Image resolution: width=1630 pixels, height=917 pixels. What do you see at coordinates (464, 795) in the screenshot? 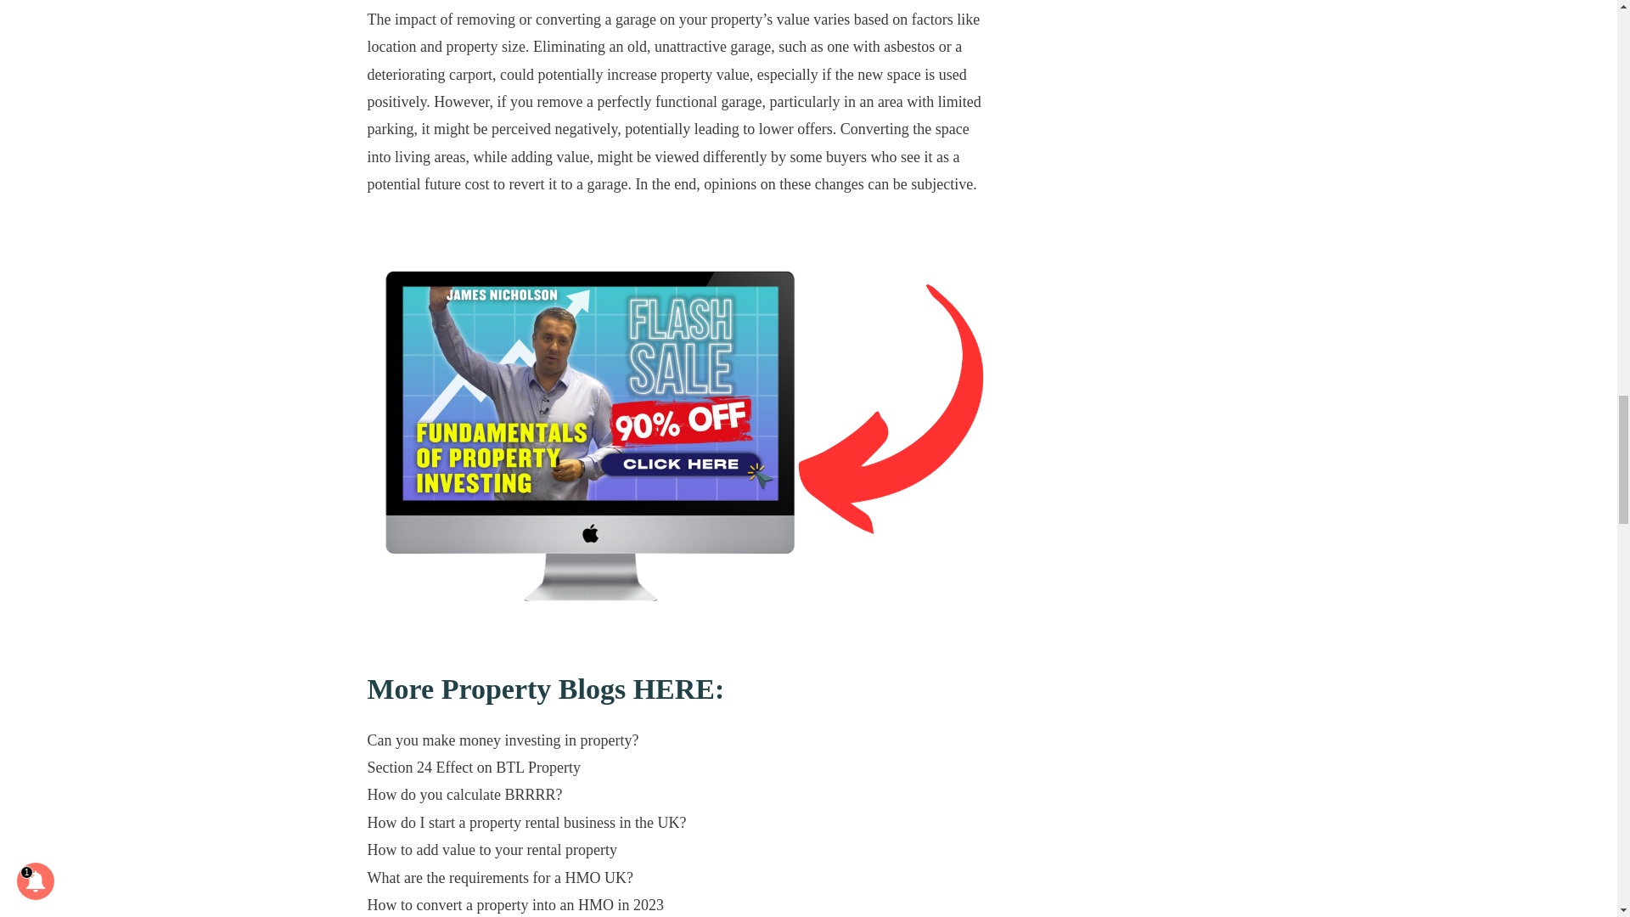
I see `How do you calculate BRRRR?` at bounding box center [464, 795].